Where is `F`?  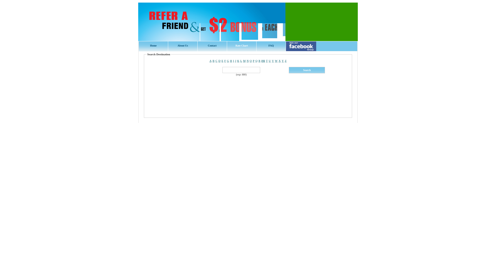
F is located at coordinates (225, 61).